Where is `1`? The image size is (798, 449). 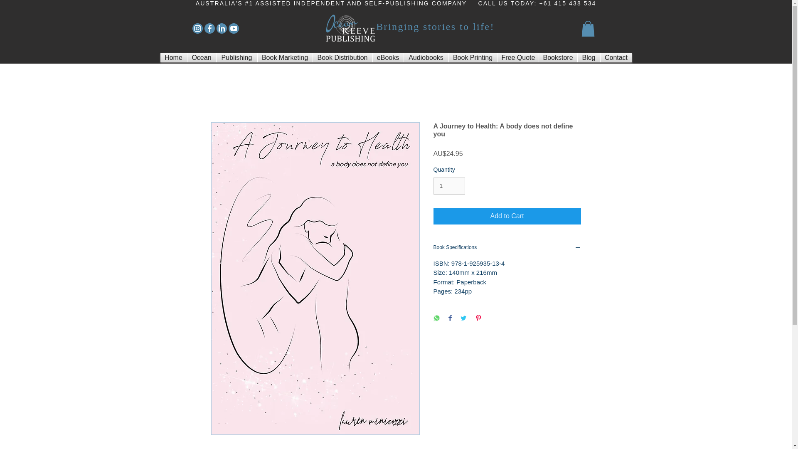 1 is located at coordinates (449, 185).